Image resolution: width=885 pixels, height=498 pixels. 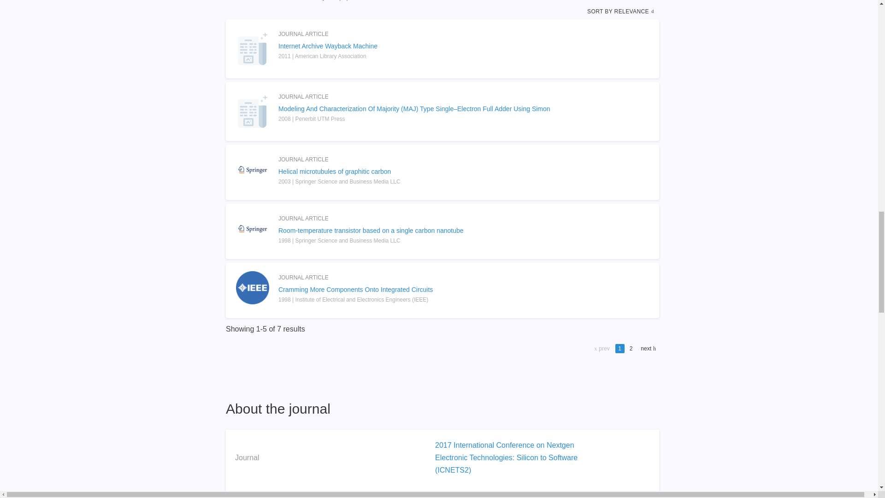 I want to click on IEEE, so click(x=443, y=496).